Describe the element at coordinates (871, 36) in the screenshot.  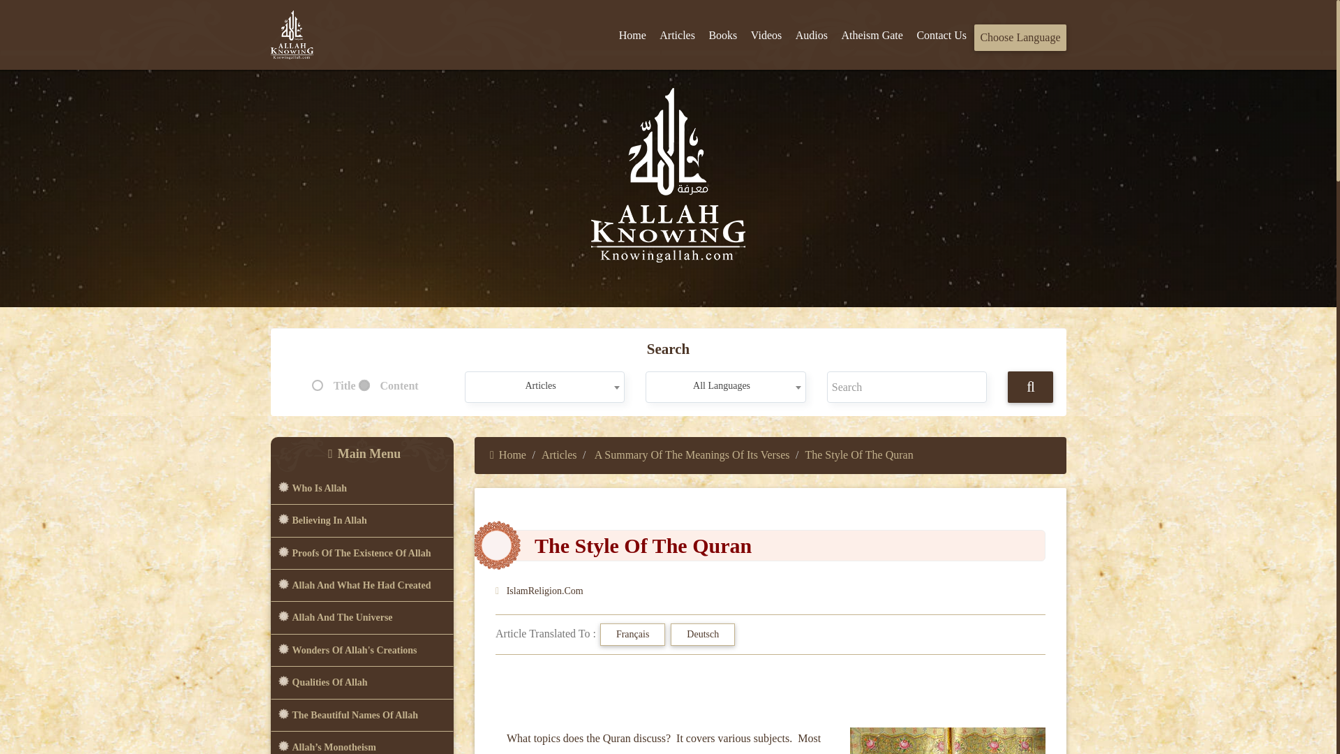
I see `Atheism Gate` at that location.